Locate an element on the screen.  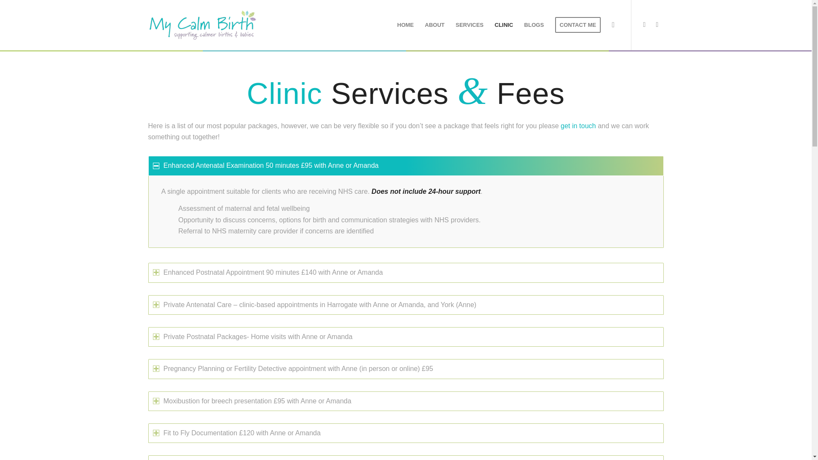
CONTACT ME is located at coordinates (578, 25).